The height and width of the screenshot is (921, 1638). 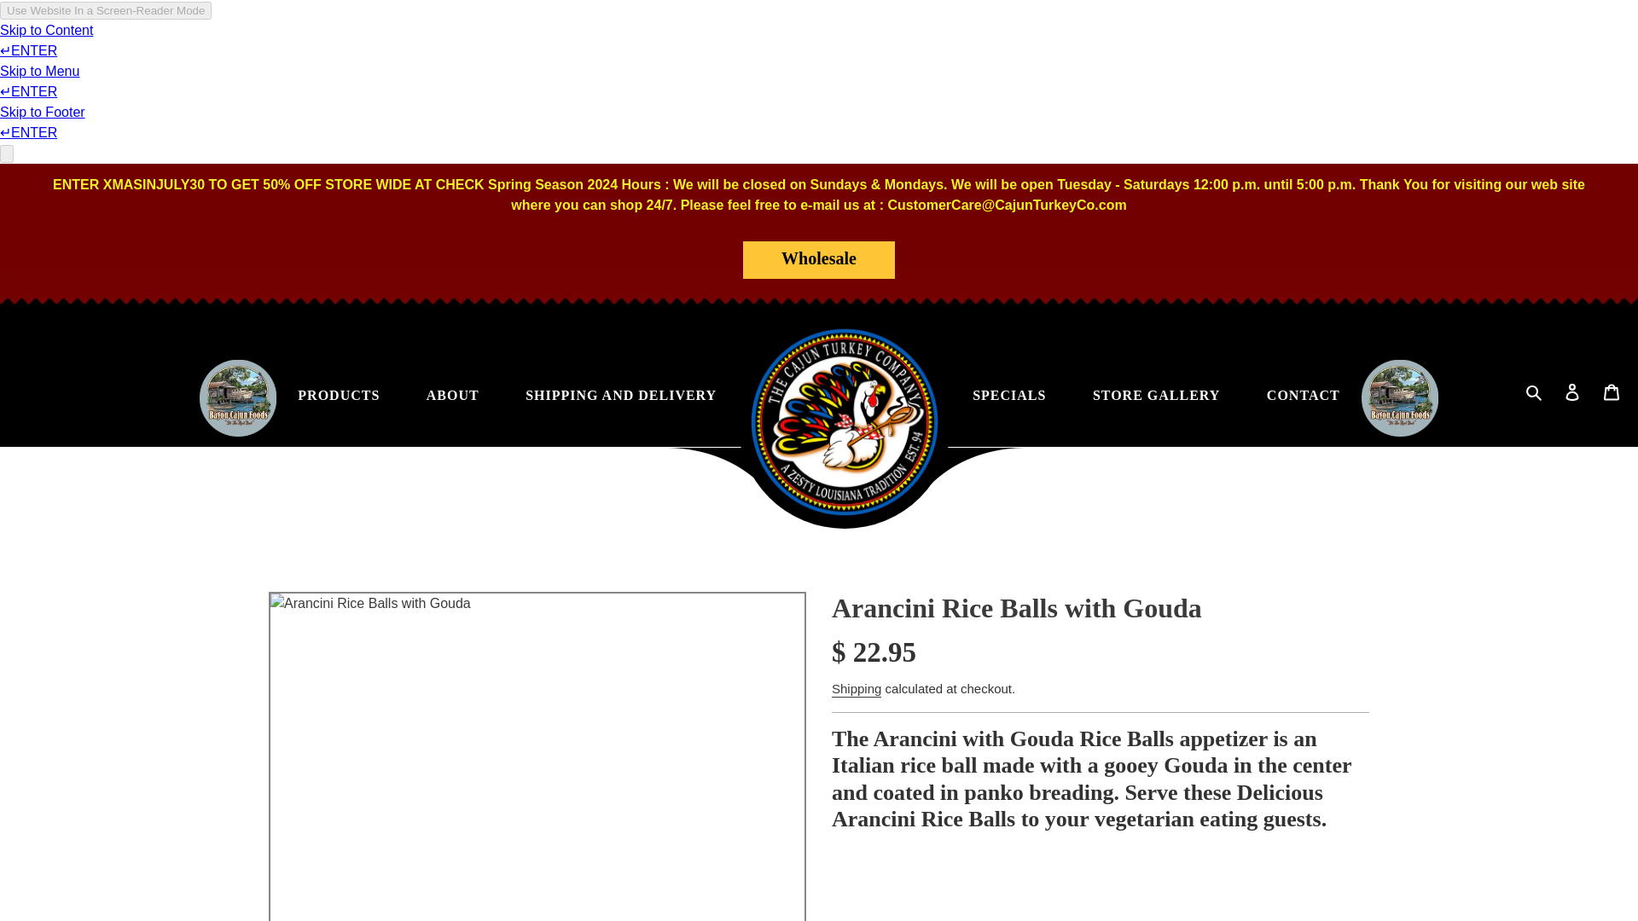 I want to click on Search, so click(x=1534, y=392).